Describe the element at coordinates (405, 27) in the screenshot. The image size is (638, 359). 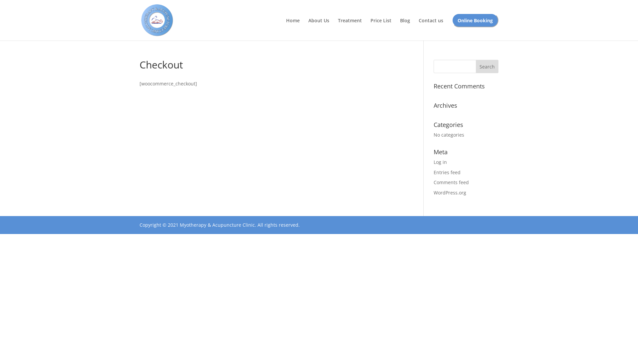
I see `Blog` at that location.